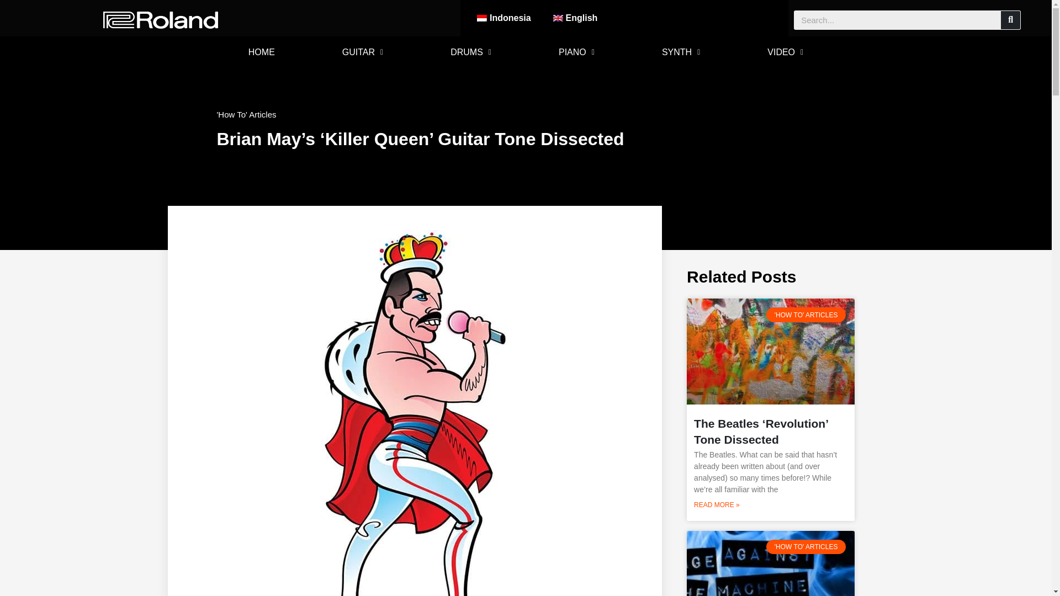  What do you see at coordinates (504, 18) in the screenshot?
I see `Indonesia` at bounding box center [504, 18].